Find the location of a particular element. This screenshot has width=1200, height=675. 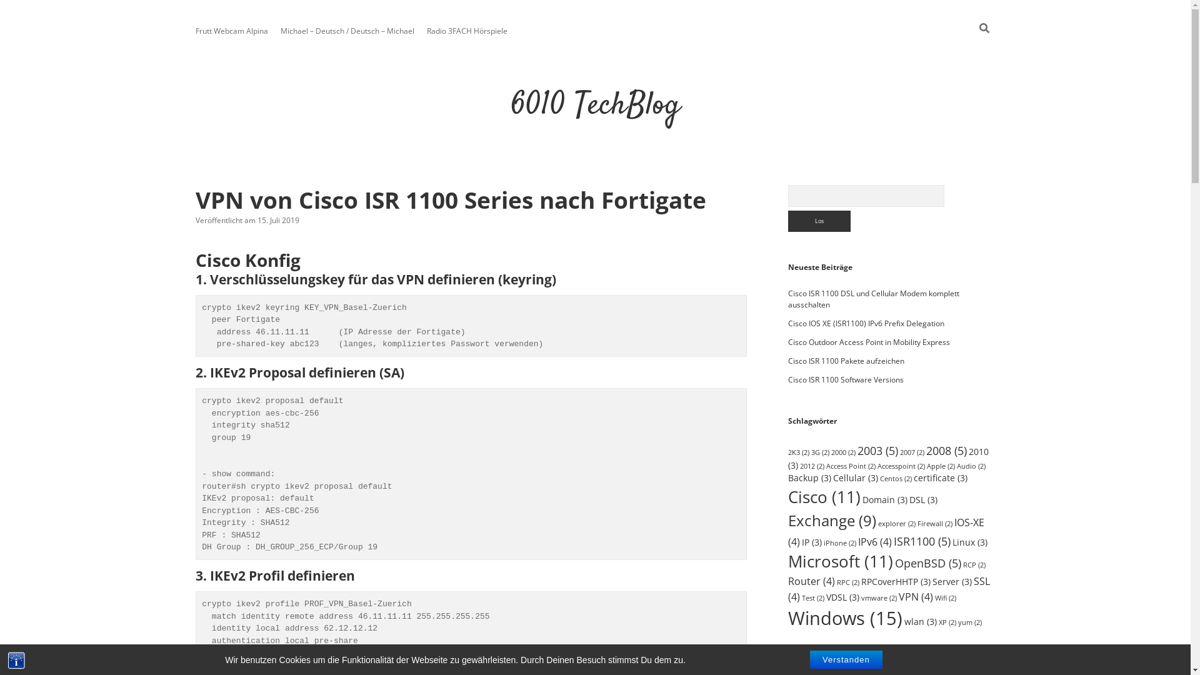

IP (3) is located at coordinates (812, 542).